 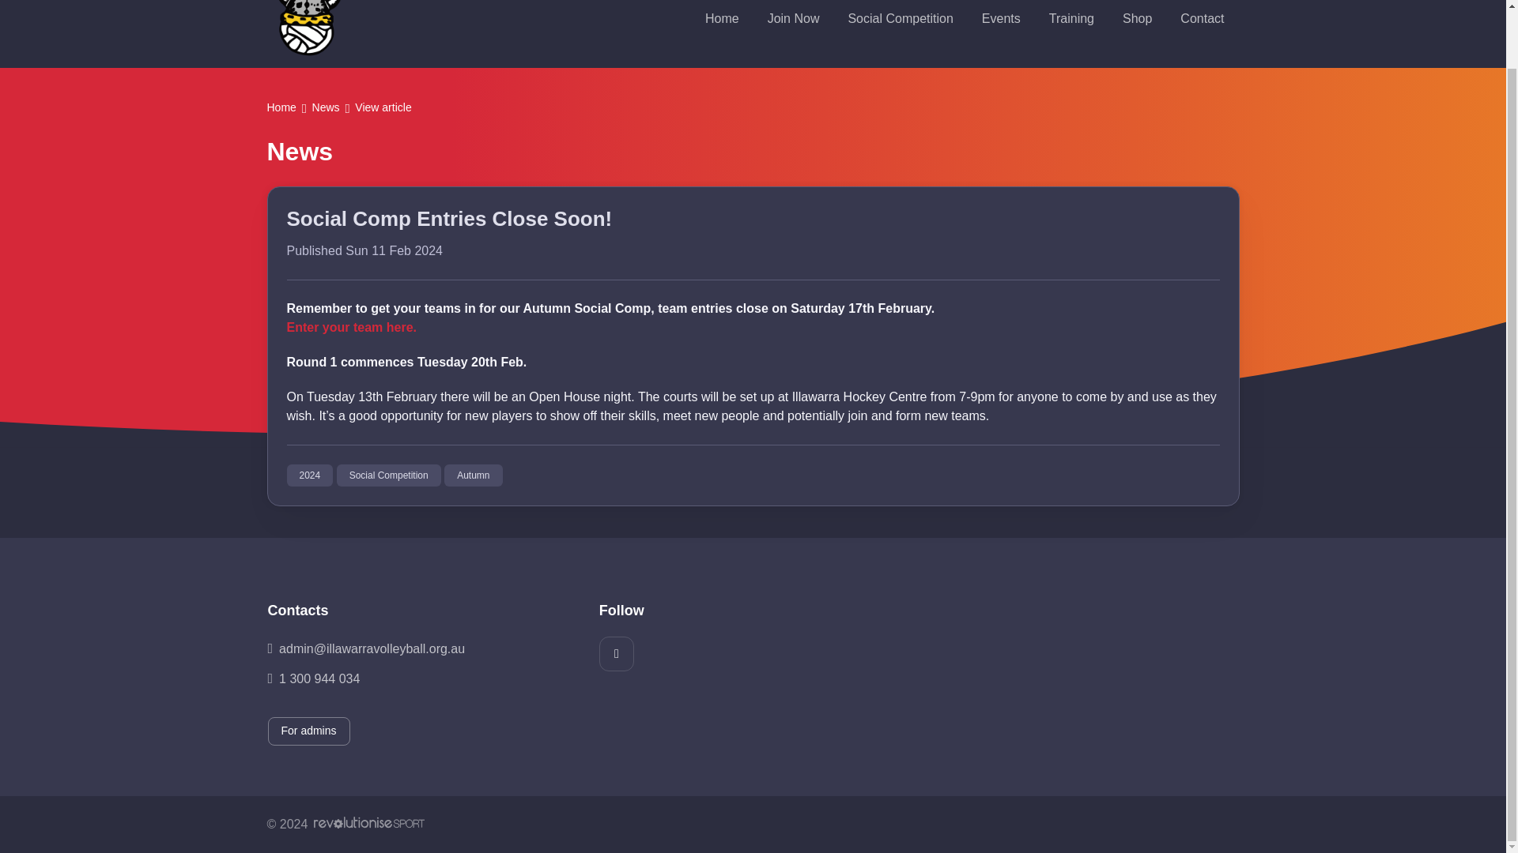 What do you see at coordinates (721, 19) in the screenshot?
I see `Home` at bounding box center [721, 19].